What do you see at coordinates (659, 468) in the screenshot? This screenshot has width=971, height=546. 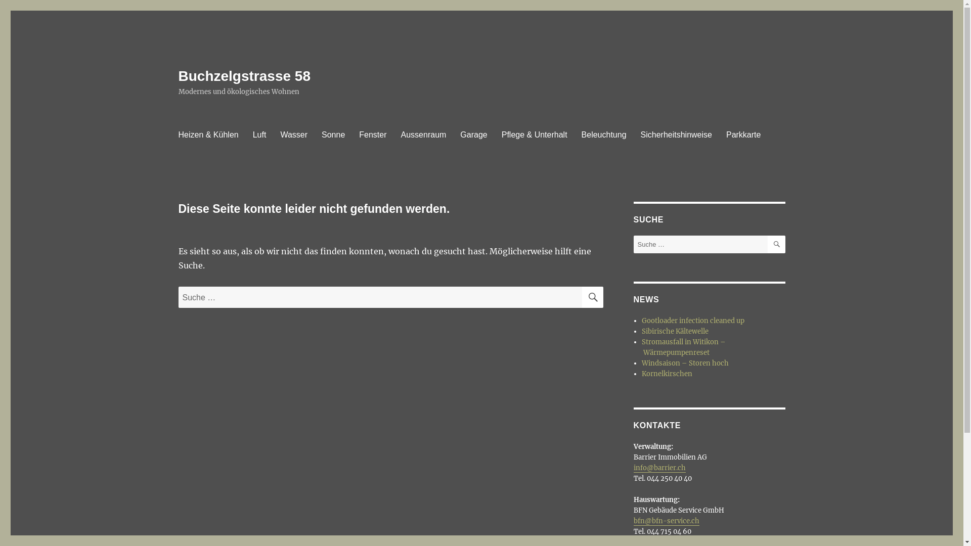 I see `info@barrier.ch` at bounding box center [659, 468].